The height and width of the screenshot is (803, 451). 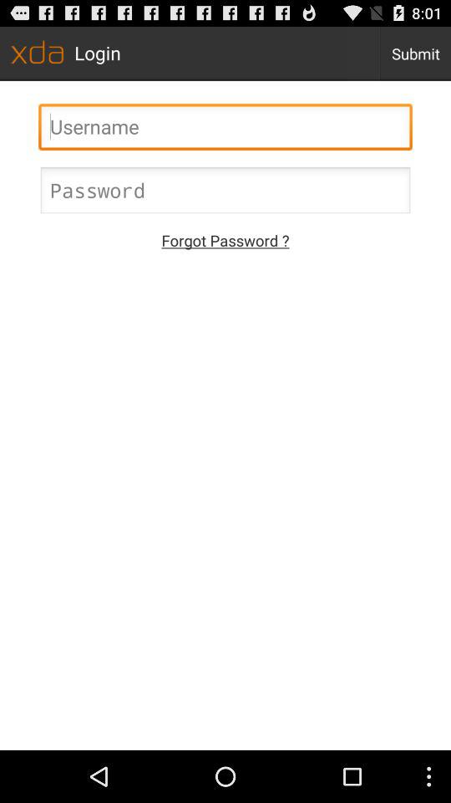 What do you see at coordinates (416, 54) in the screenshot?
I see `tap app to the right of the login` at bounding box center [416, 54].